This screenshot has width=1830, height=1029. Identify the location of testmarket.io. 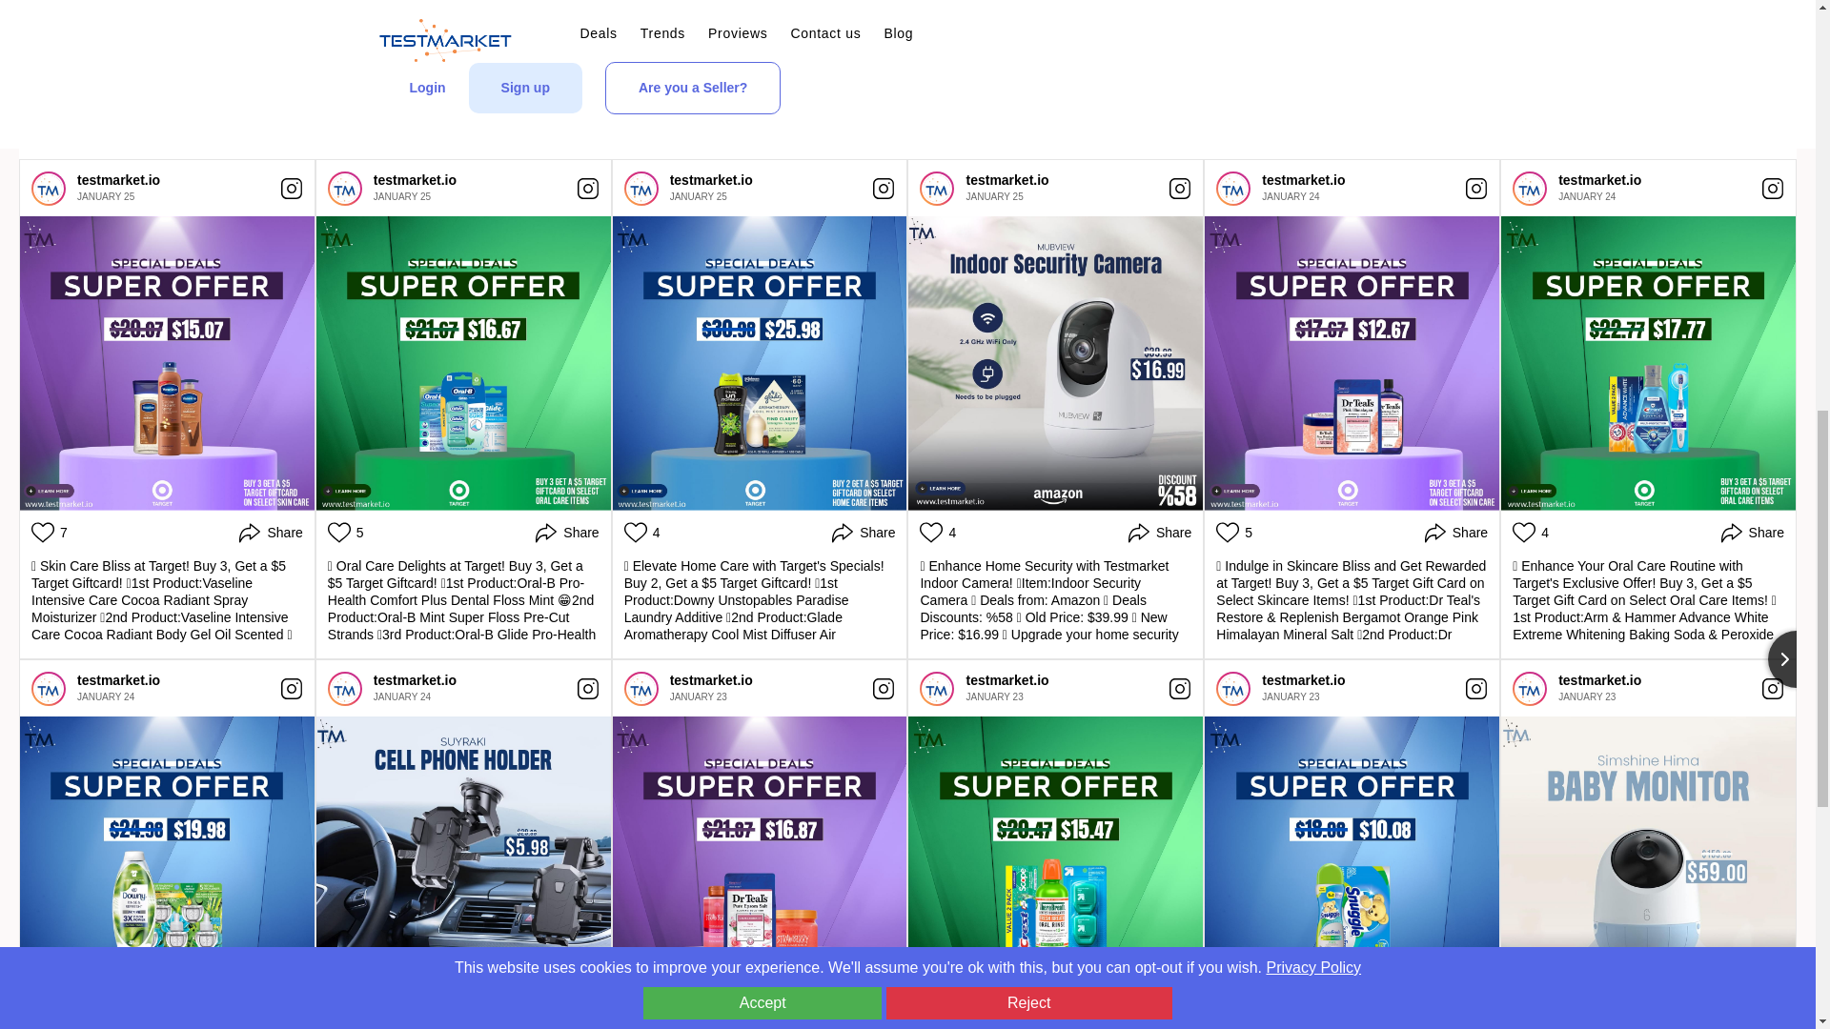
(118, 179).